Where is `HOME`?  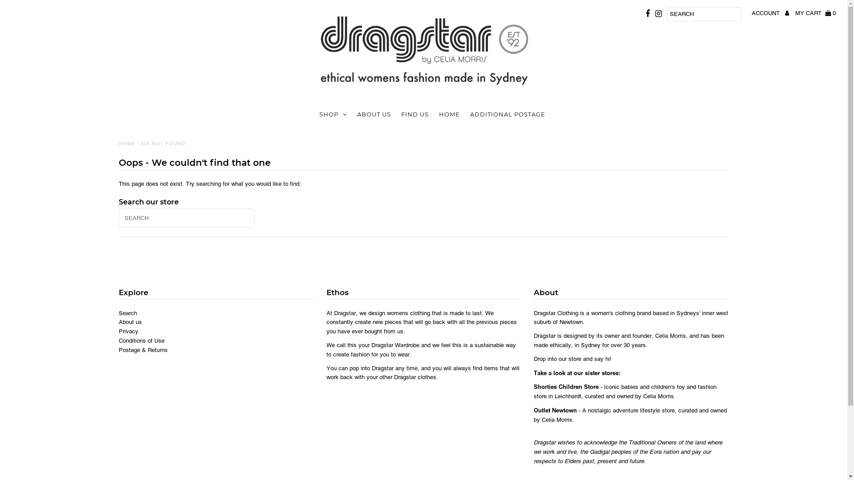
HOME is located at coordinates (449, 114).